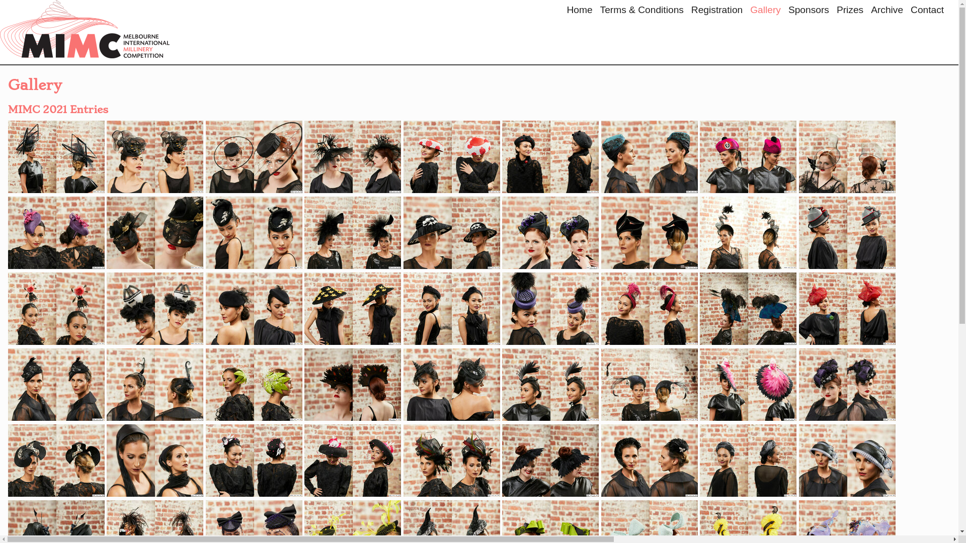  I want to click on Gallery, so click(765, 11).